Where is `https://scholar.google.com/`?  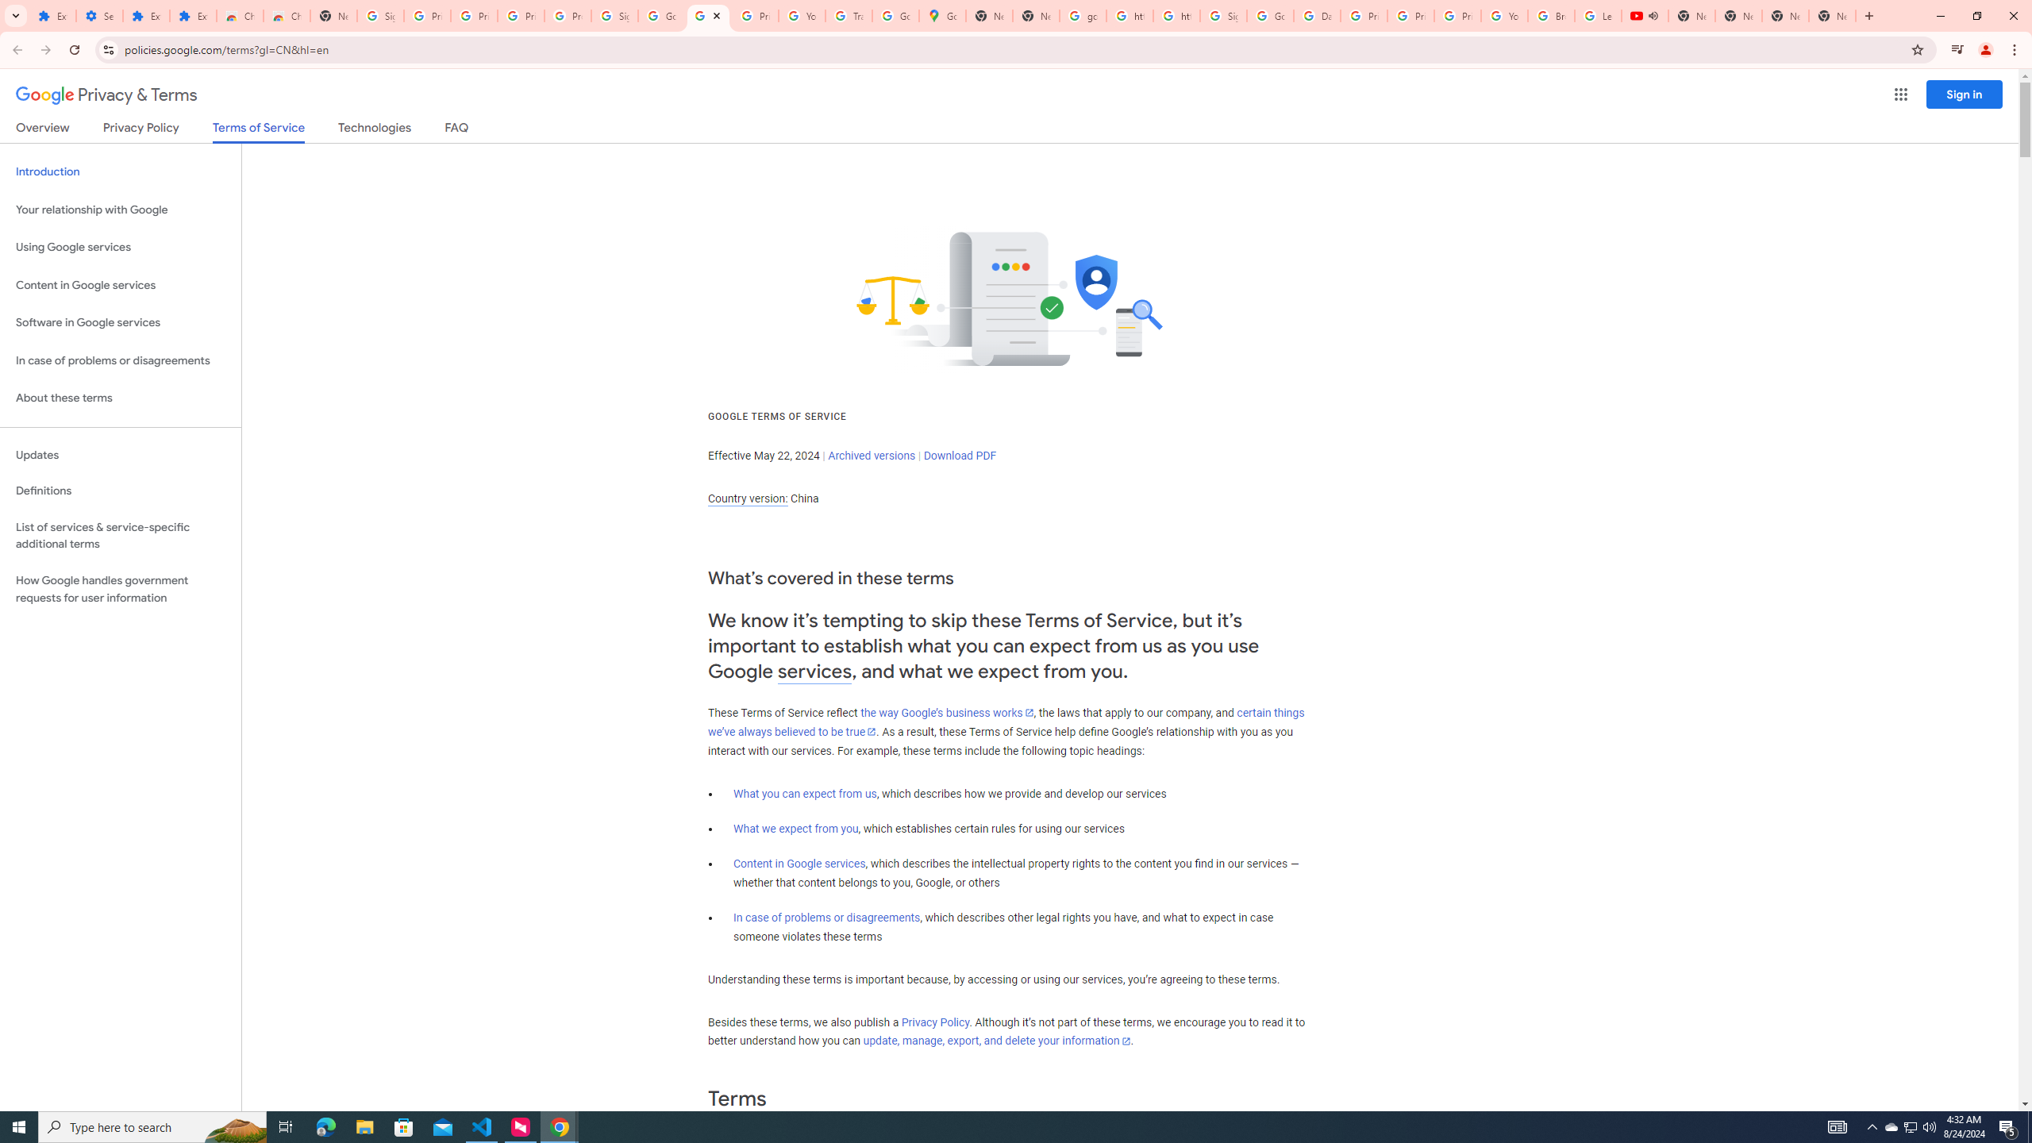 https://scholar.google.com/ is located at coordinates (1176, 16).